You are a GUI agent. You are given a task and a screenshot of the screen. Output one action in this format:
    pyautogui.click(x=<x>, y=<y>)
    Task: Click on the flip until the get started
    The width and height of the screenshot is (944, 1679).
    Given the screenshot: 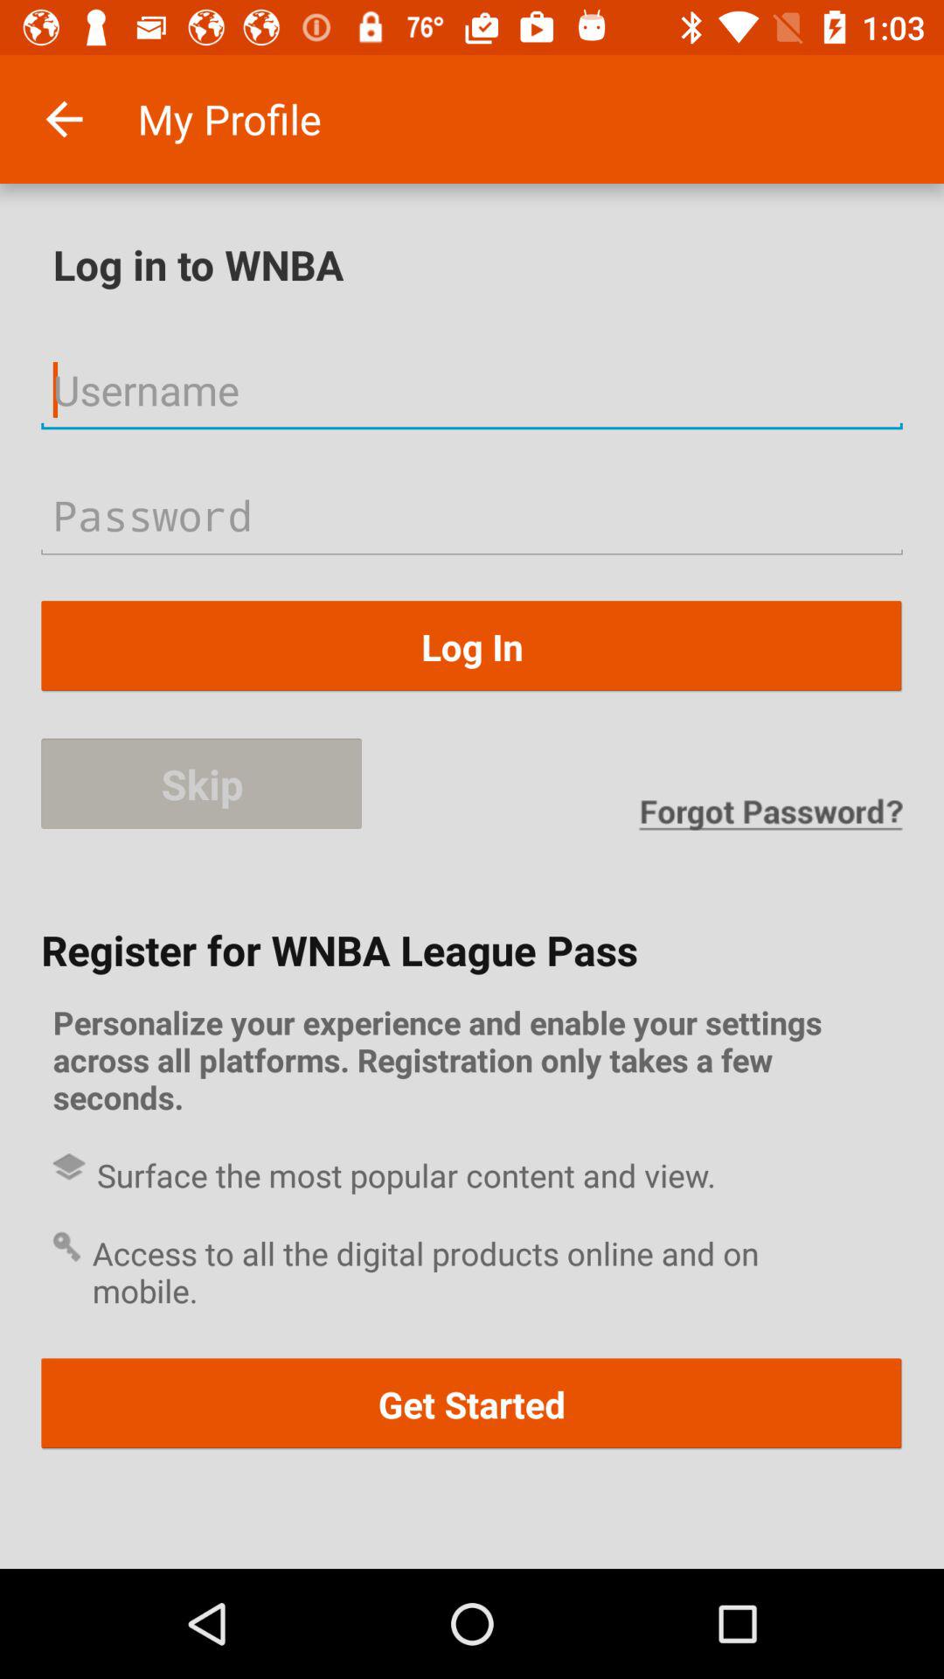 What is the action you would take?
    pyautogui.click(x=472, y=1404)
    